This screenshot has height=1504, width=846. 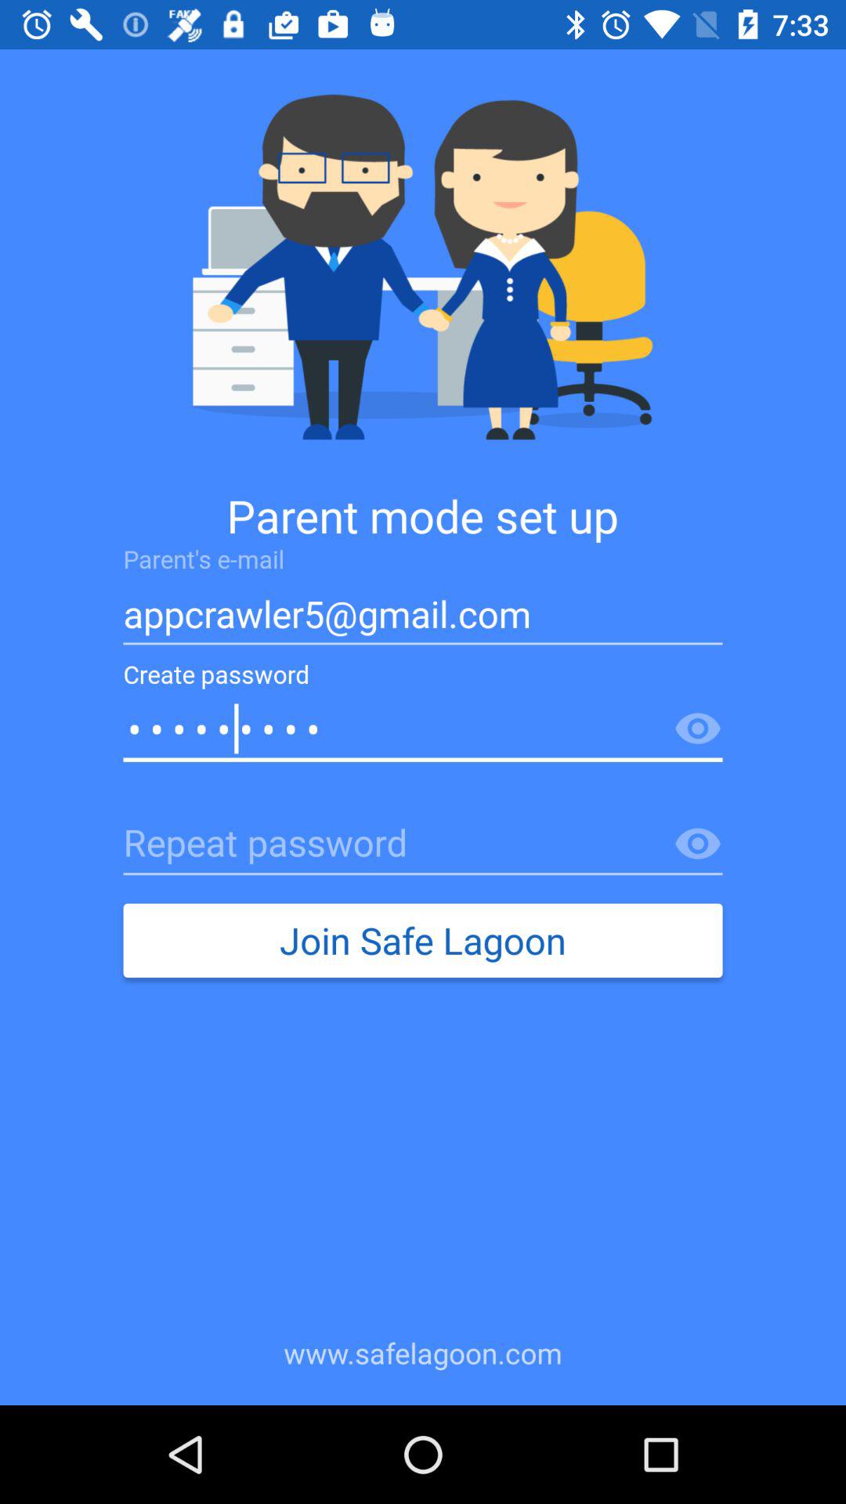 What do you see at coordinates (698, 844) in the screenshot?
I see `show password` at bounding box center [698, 844].